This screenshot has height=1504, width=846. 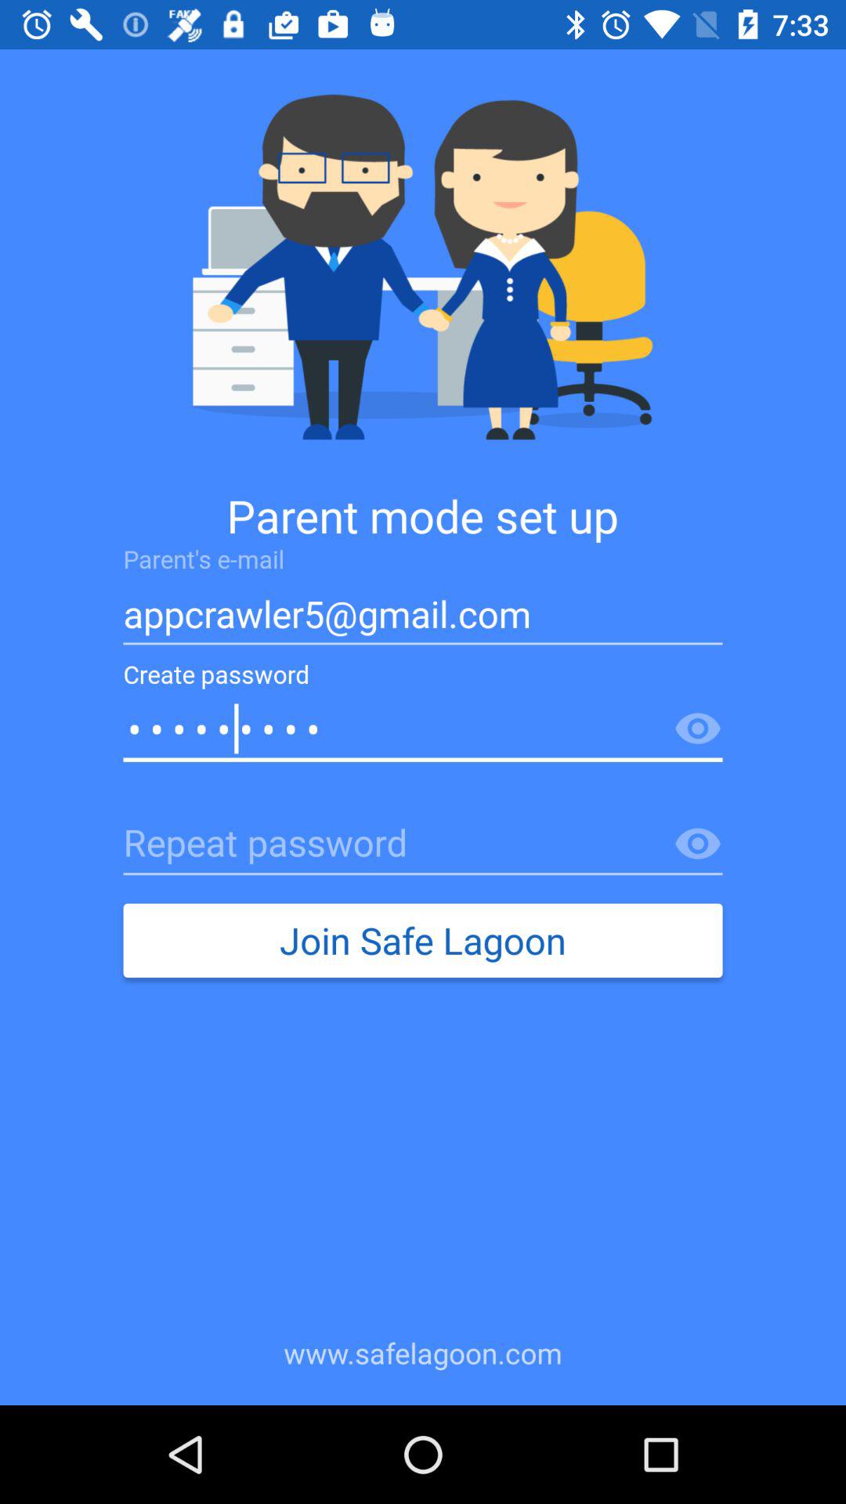 What do you see at coordinates (698, 844) in the screenshot?
I see `show password` at bounding box center [698, 844].